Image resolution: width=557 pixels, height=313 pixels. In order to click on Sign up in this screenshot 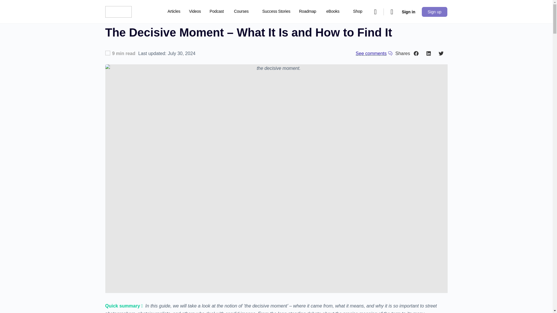, I will do `click(434, 12)`.